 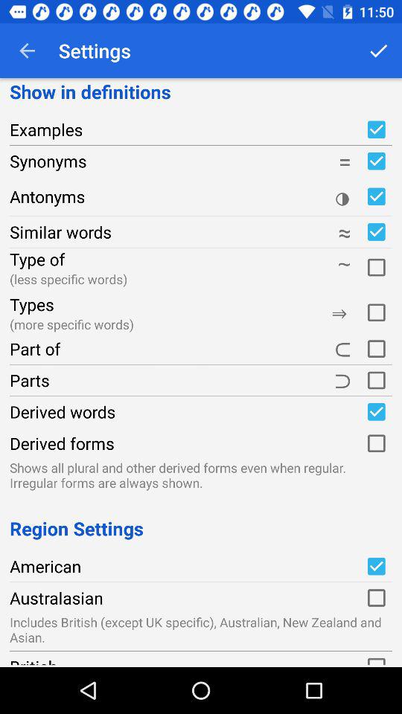 I want to click on select icon to the left of settings app, so click(x=27, y=51).